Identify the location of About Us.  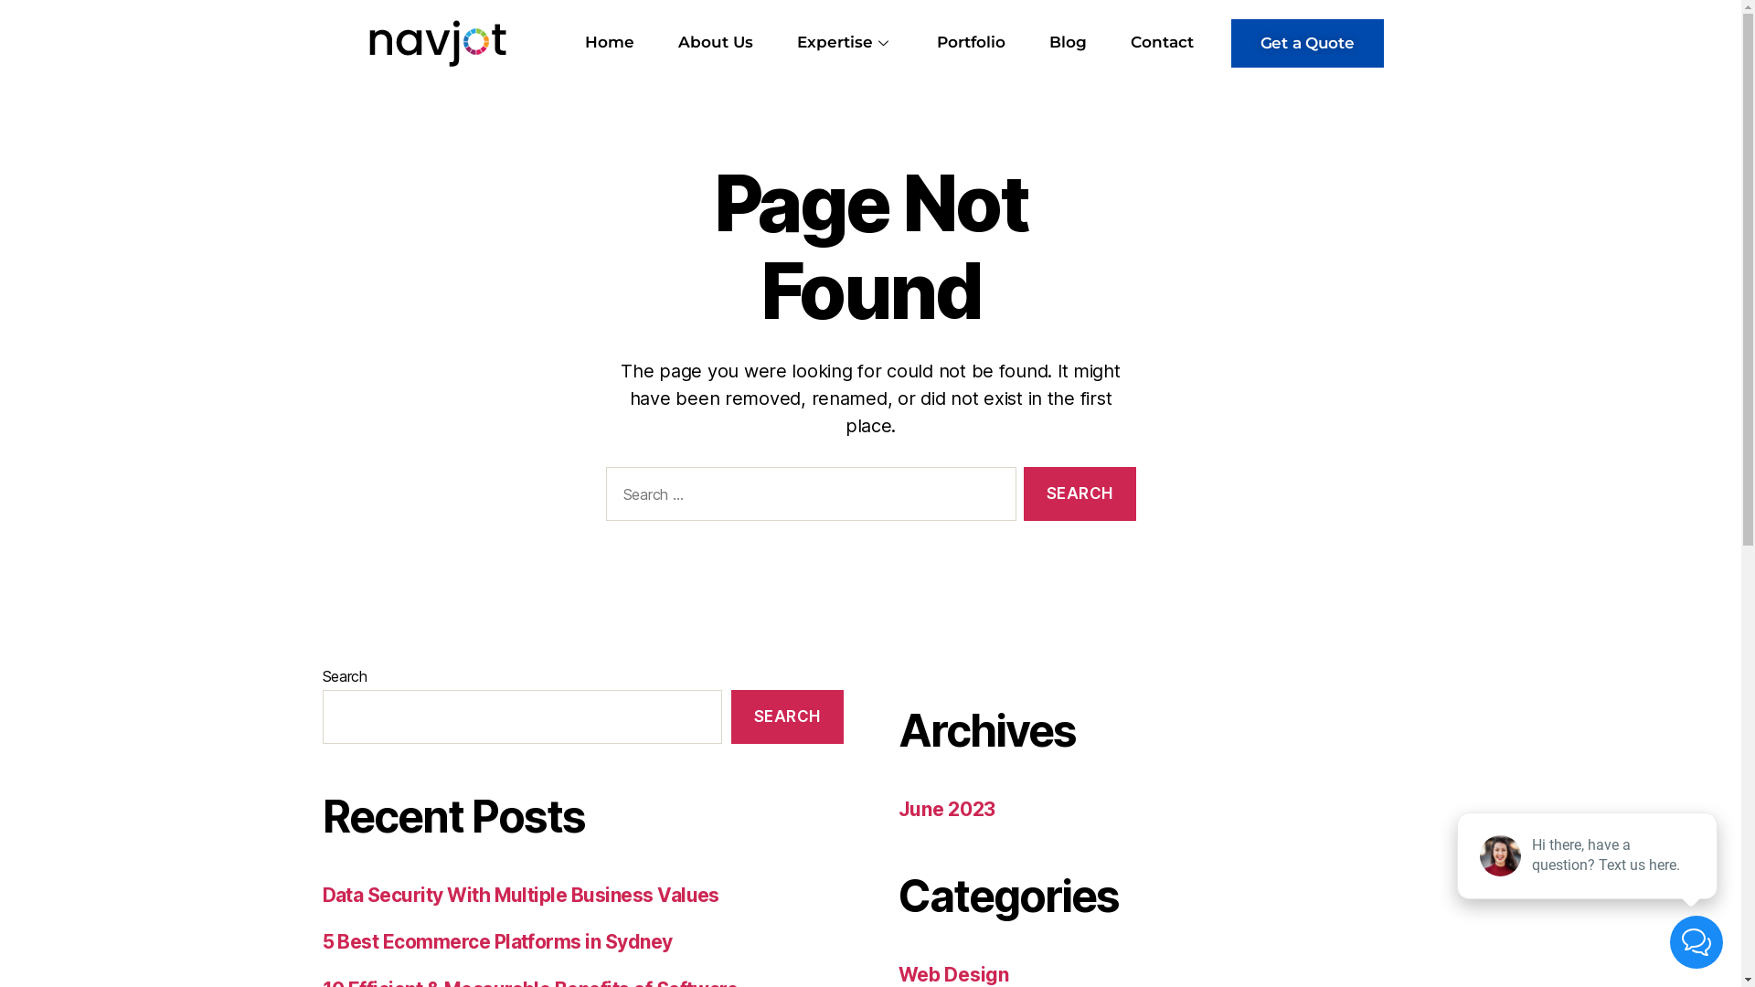
(716, 43).